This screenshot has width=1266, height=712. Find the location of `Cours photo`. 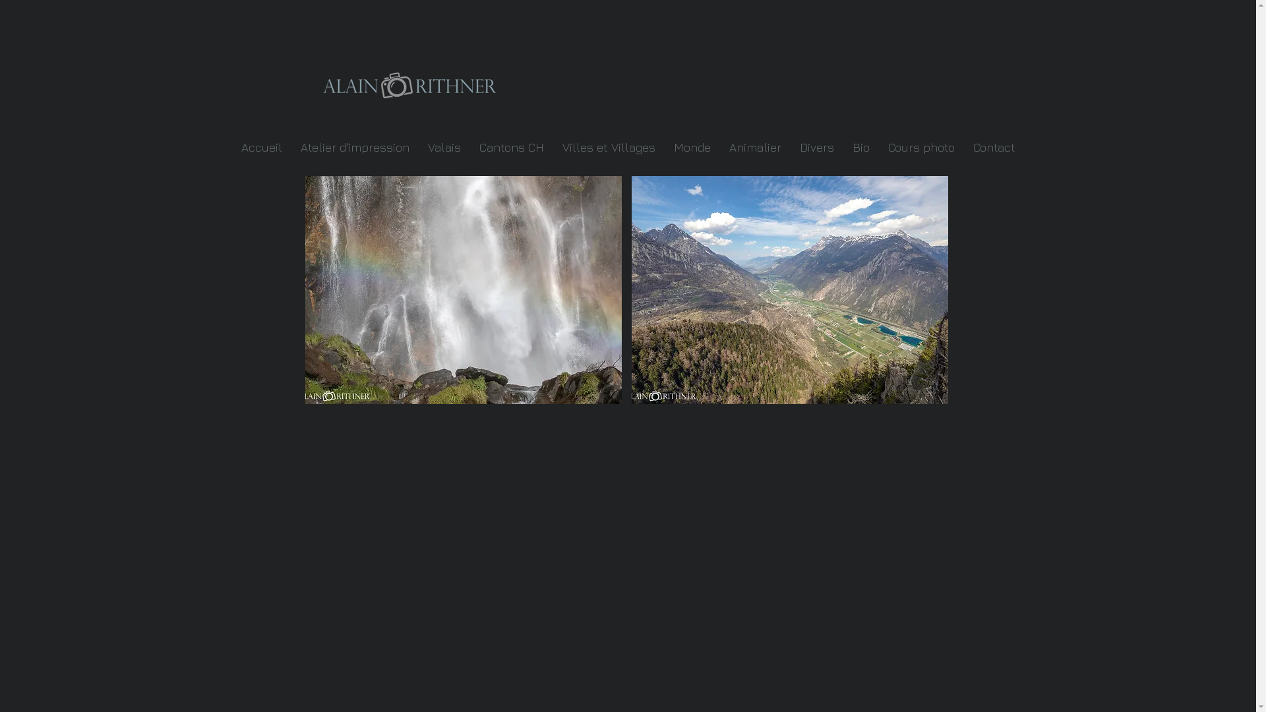

Cours photo is located at coordinates (920, 148).